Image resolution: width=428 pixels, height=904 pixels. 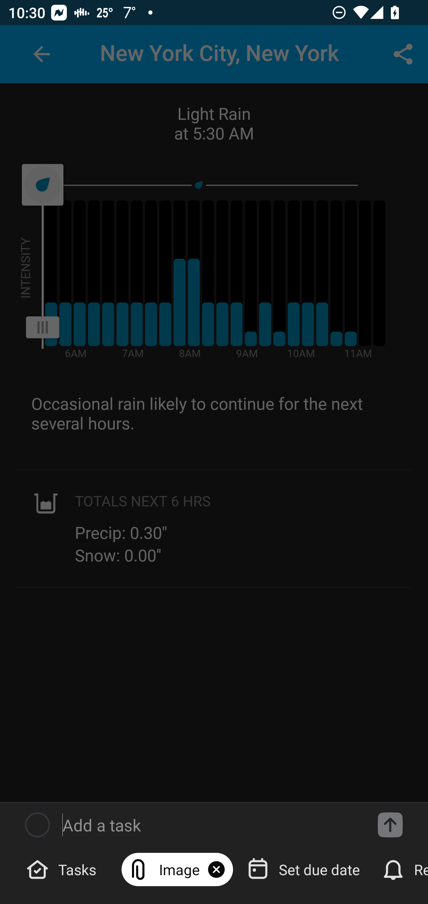 What do you see at coordinates (63, 869) in the screenshot?
I see `Tasks` at bounding box center [63, 869].